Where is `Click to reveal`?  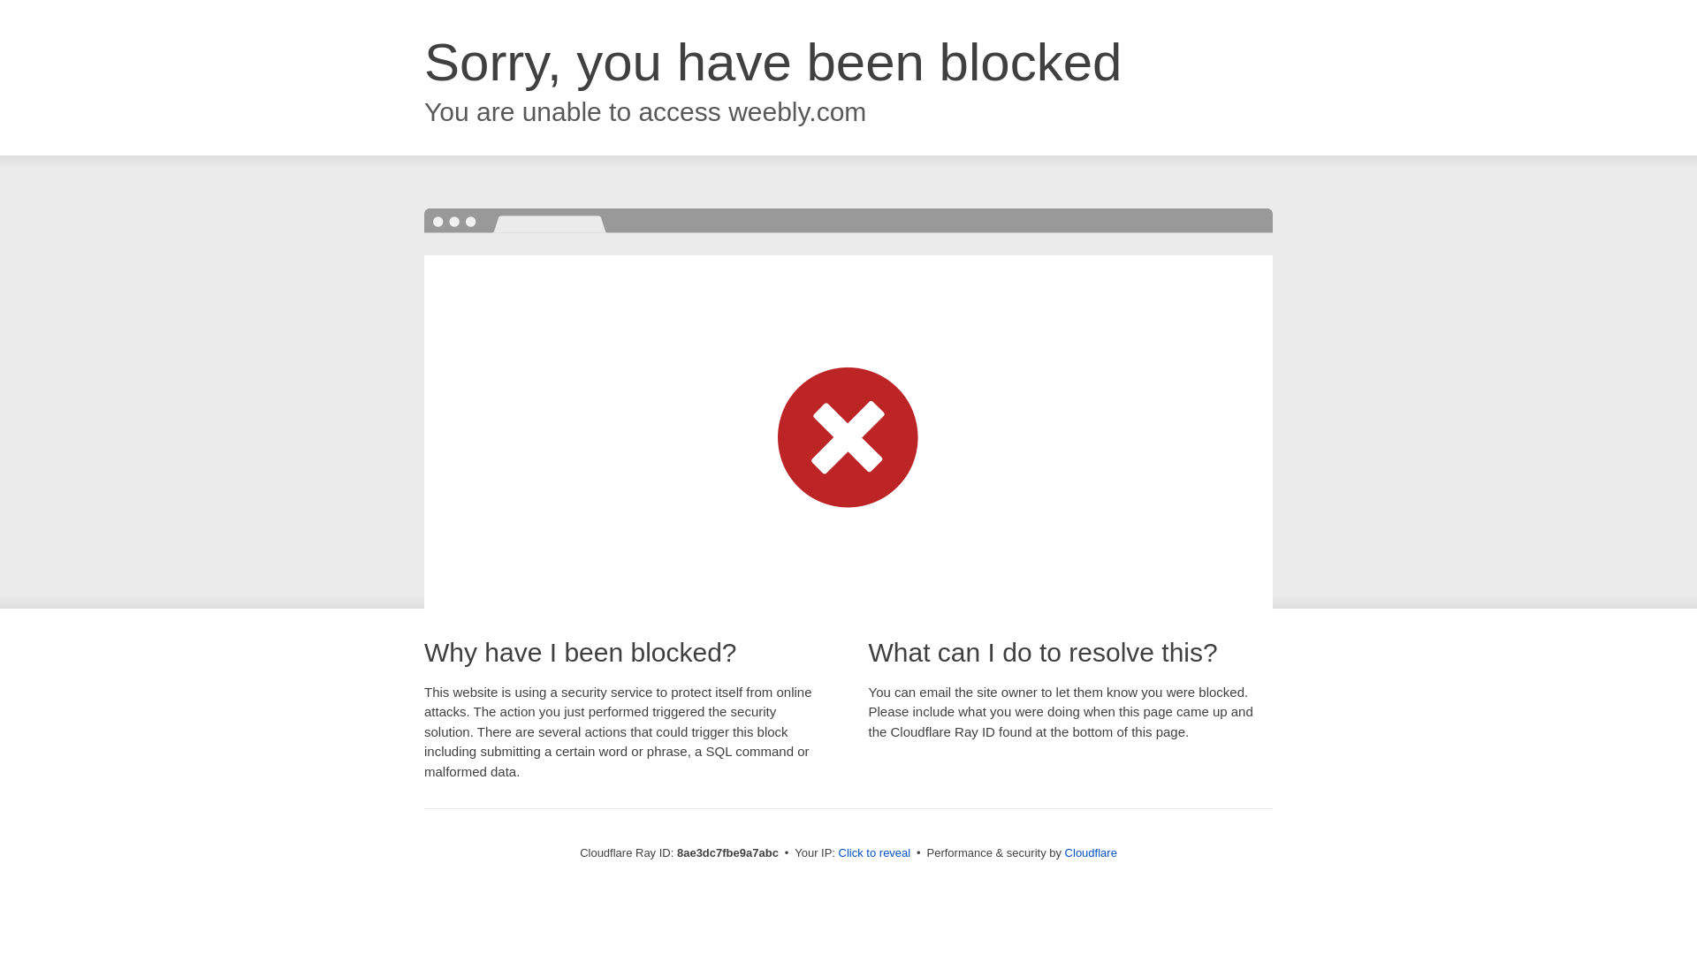 Click to reveal is located at coordinates (875, 853).